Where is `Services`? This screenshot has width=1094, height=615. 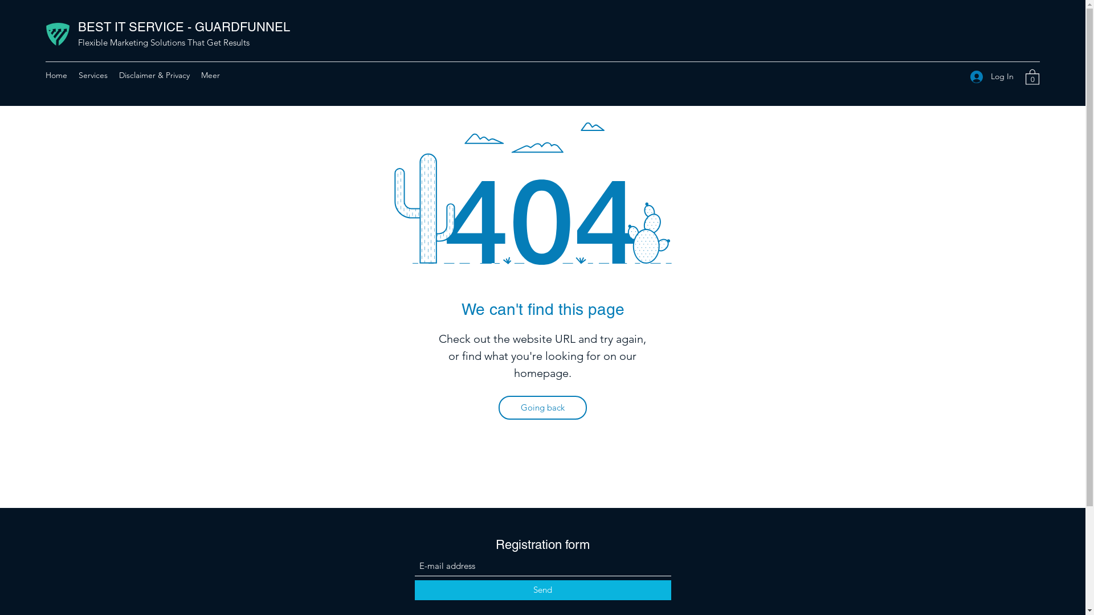 Services is located at coordinates (93, 77).